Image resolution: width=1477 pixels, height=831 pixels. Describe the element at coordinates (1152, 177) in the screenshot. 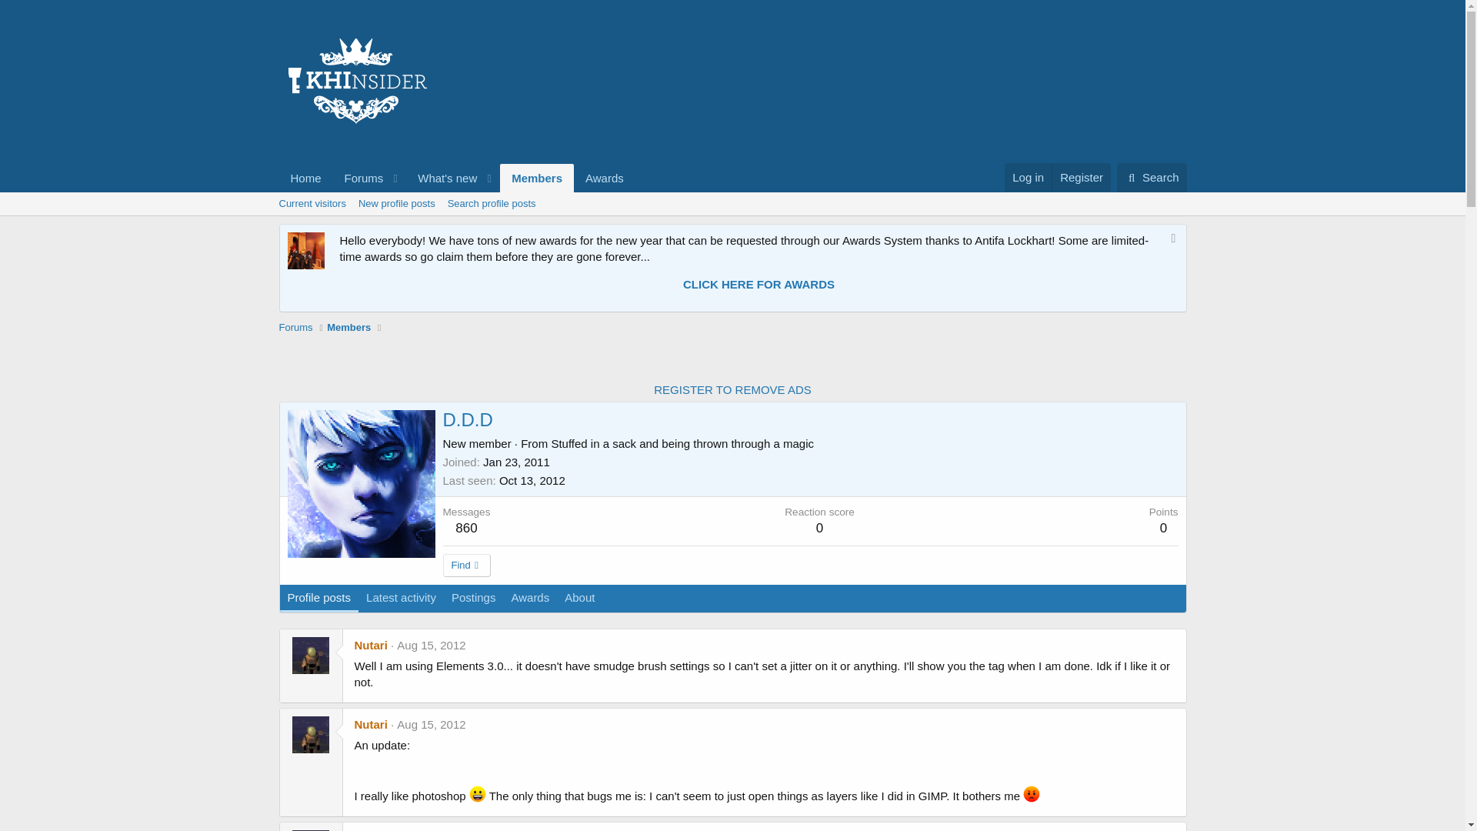

I see `REGISTER TO REMOVE ADS` at that location.